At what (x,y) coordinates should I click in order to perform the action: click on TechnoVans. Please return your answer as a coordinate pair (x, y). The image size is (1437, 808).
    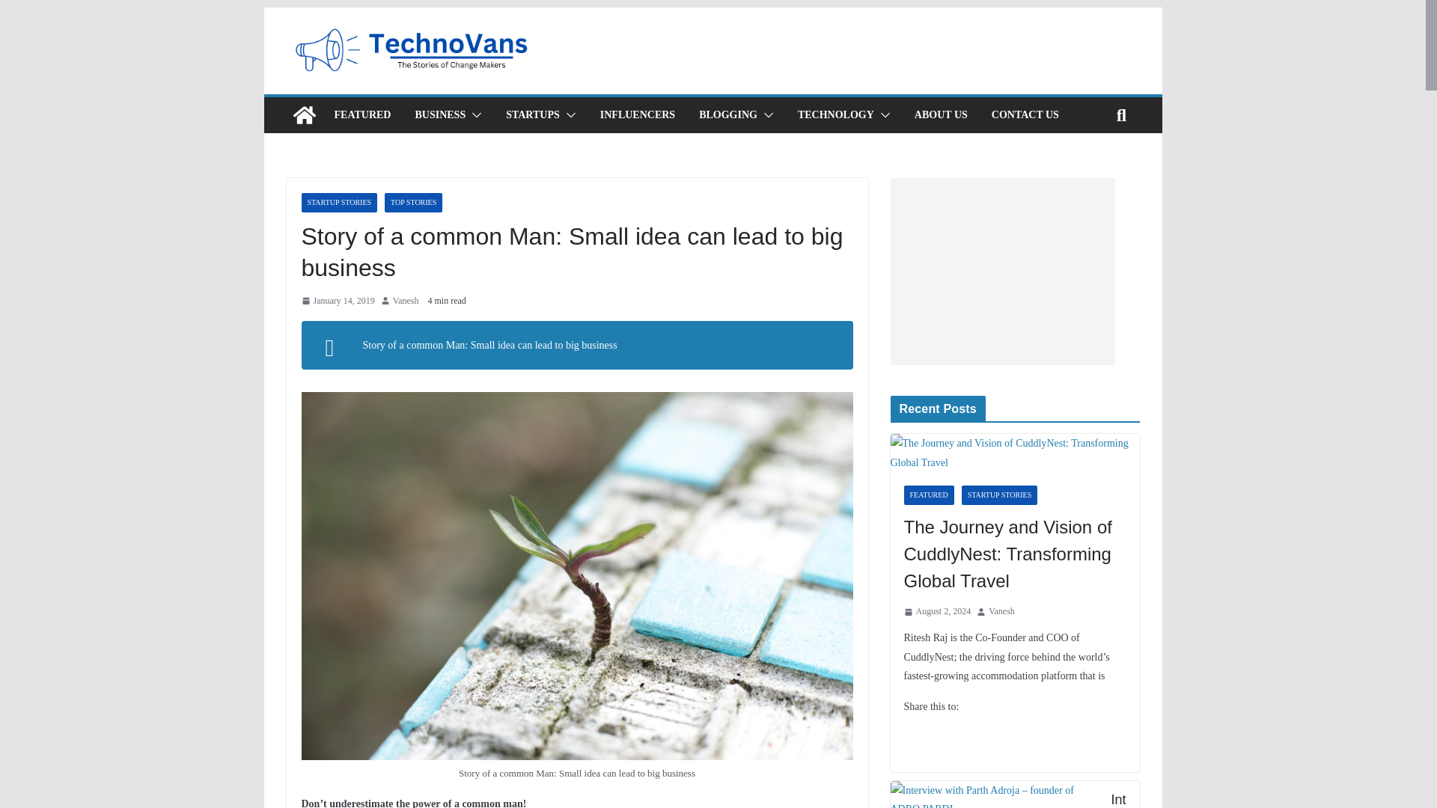
    Looking at the image, I should click on (304, 115).